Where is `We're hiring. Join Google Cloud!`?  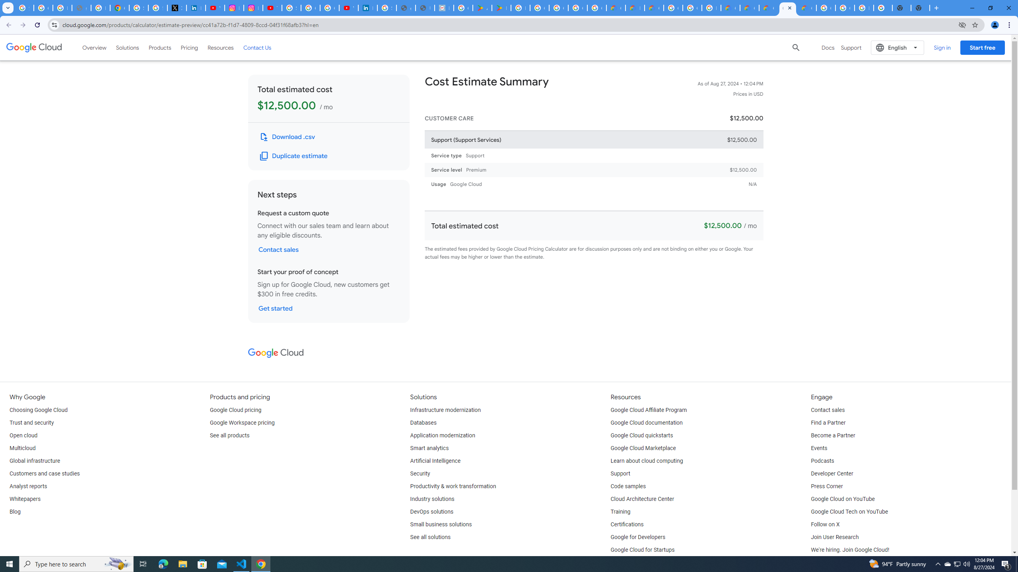
We're hiring. Join Google Cloud! is located at coordinates (850, 550).